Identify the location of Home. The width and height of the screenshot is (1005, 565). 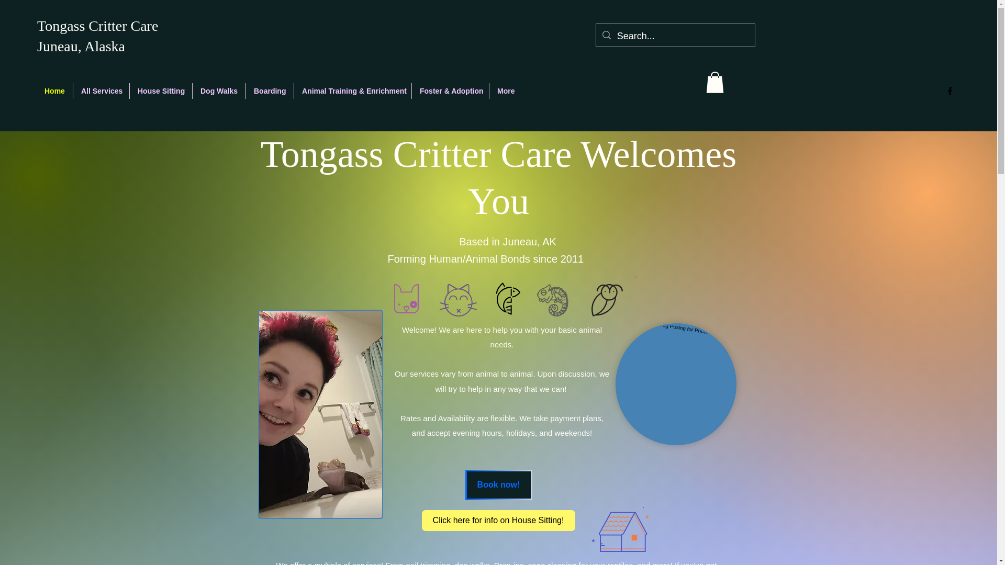
(54, 91).